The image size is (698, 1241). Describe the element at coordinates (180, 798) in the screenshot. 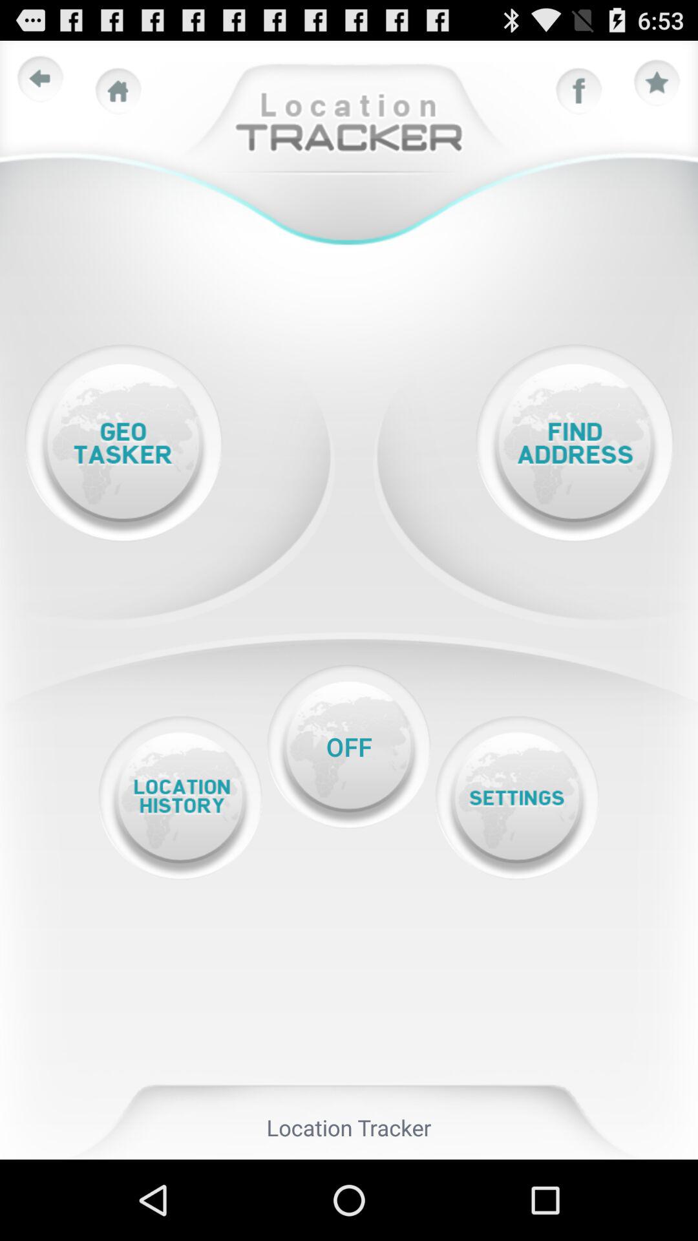

I see `select the button shows location history information` at that location.